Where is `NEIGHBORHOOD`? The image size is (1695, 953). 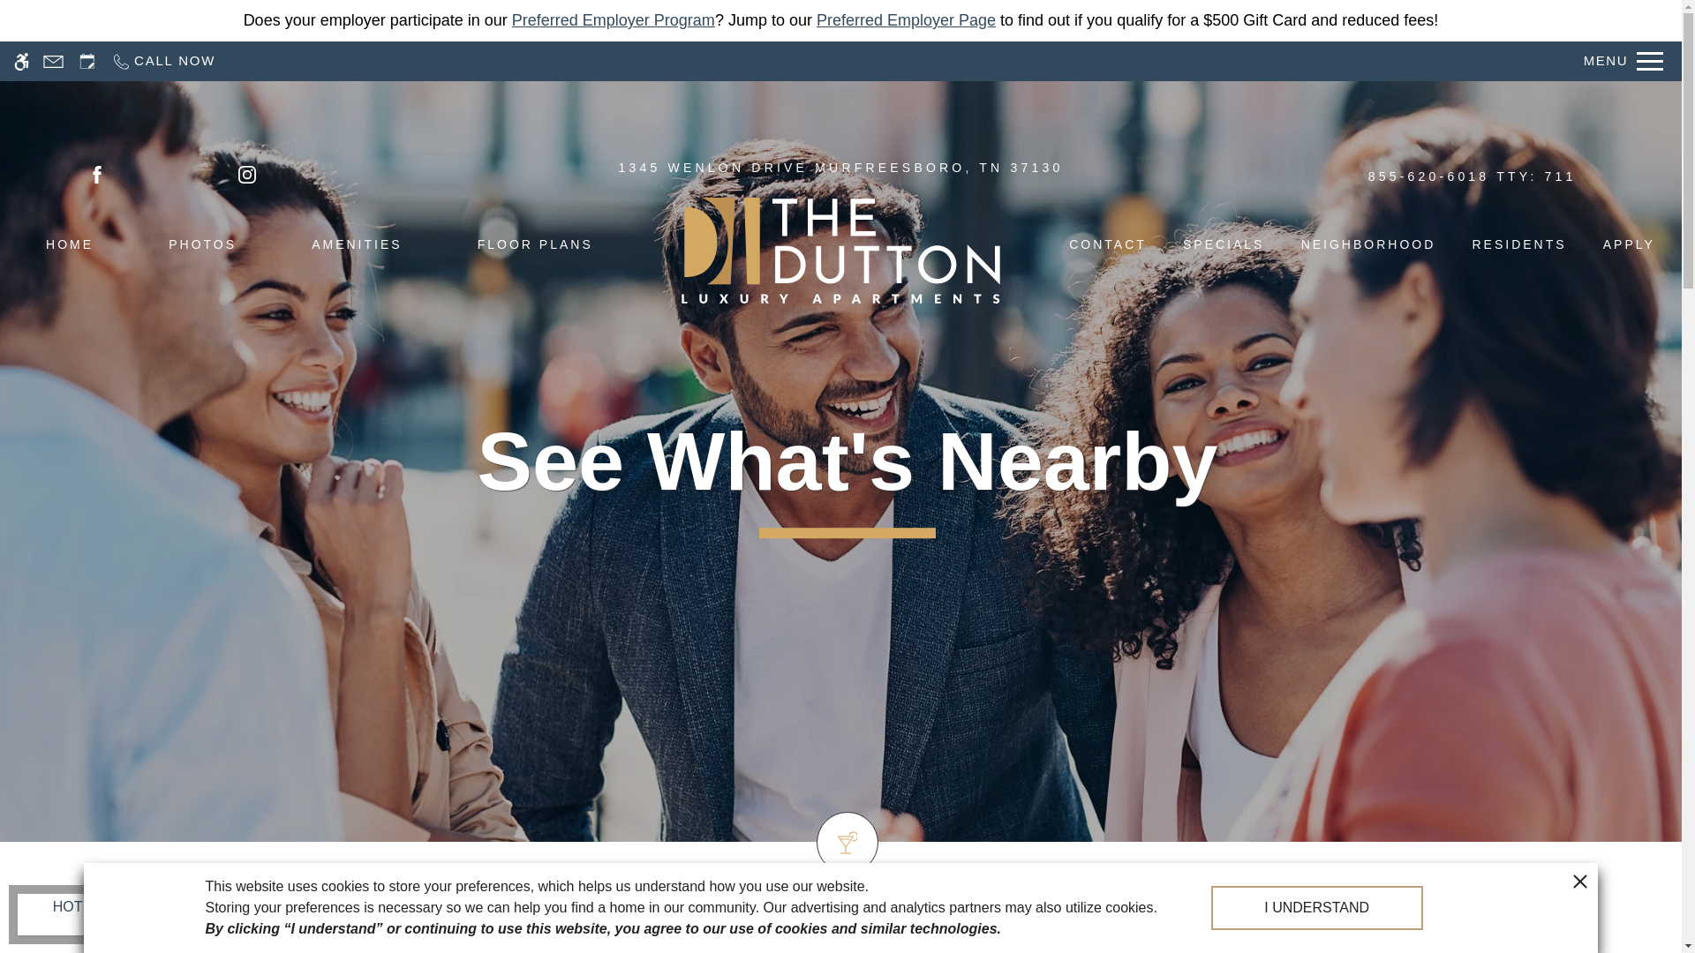
NEIGHBORHOOD is located at coordinates (1368, 247).